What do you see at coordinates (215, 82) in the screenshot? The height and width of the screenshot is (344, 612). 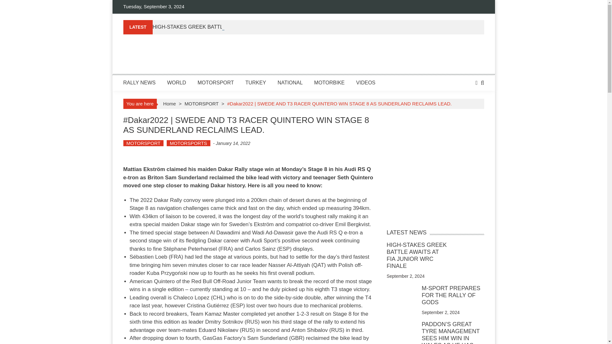 I see `MOTORSPORT` at bounding box center [215, 82].